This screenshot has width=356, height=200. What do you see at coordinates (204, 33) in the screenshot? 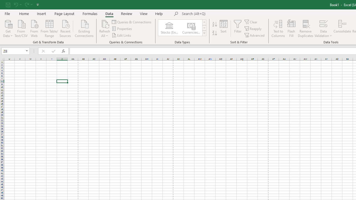
I see `Class: NetUIImage` at bounding box center [204, 33].